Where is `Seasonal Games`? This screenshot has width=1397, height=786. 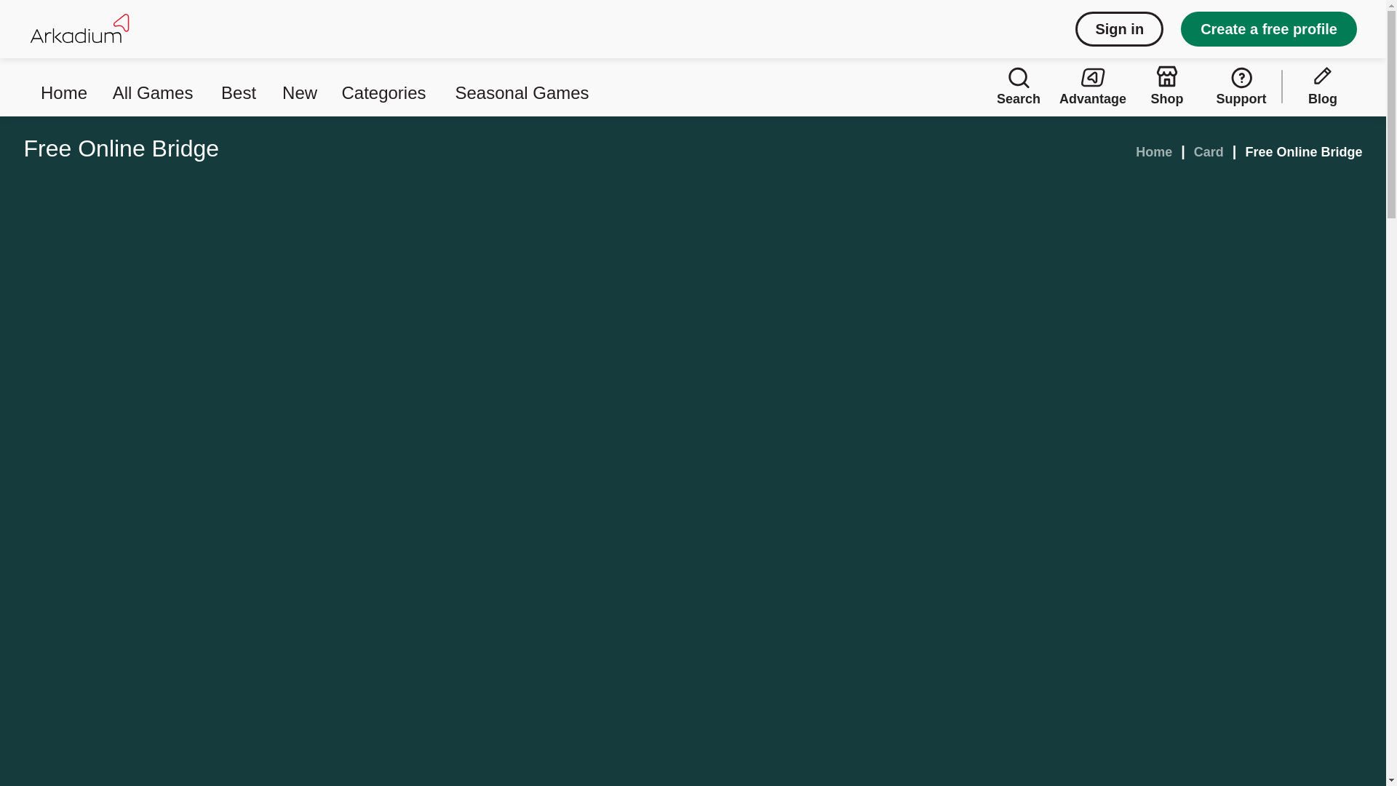
Seasonal Games is located at coordinates (522, 86).